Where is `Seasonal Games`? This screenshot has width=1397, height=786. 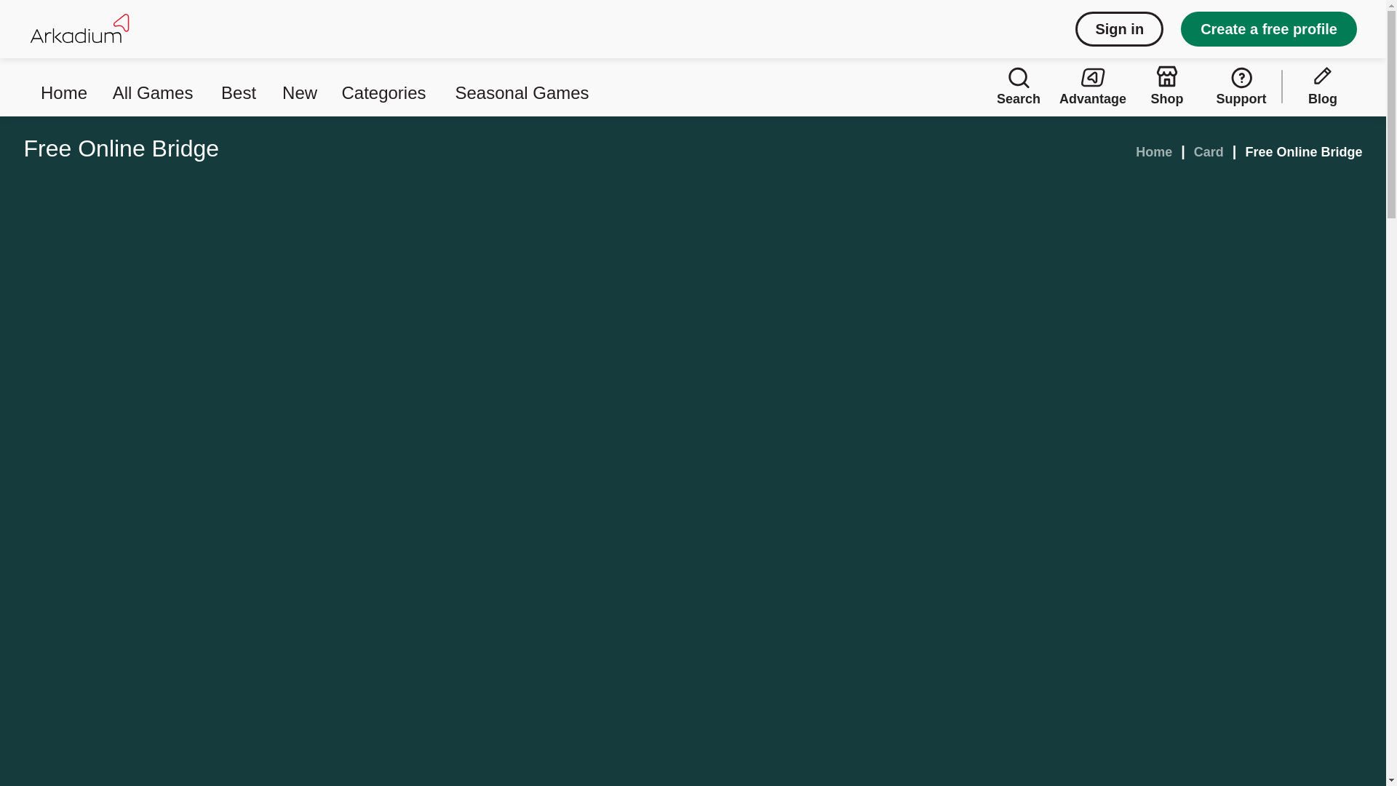
Seasonal Games is located at coordinates (522, 86).